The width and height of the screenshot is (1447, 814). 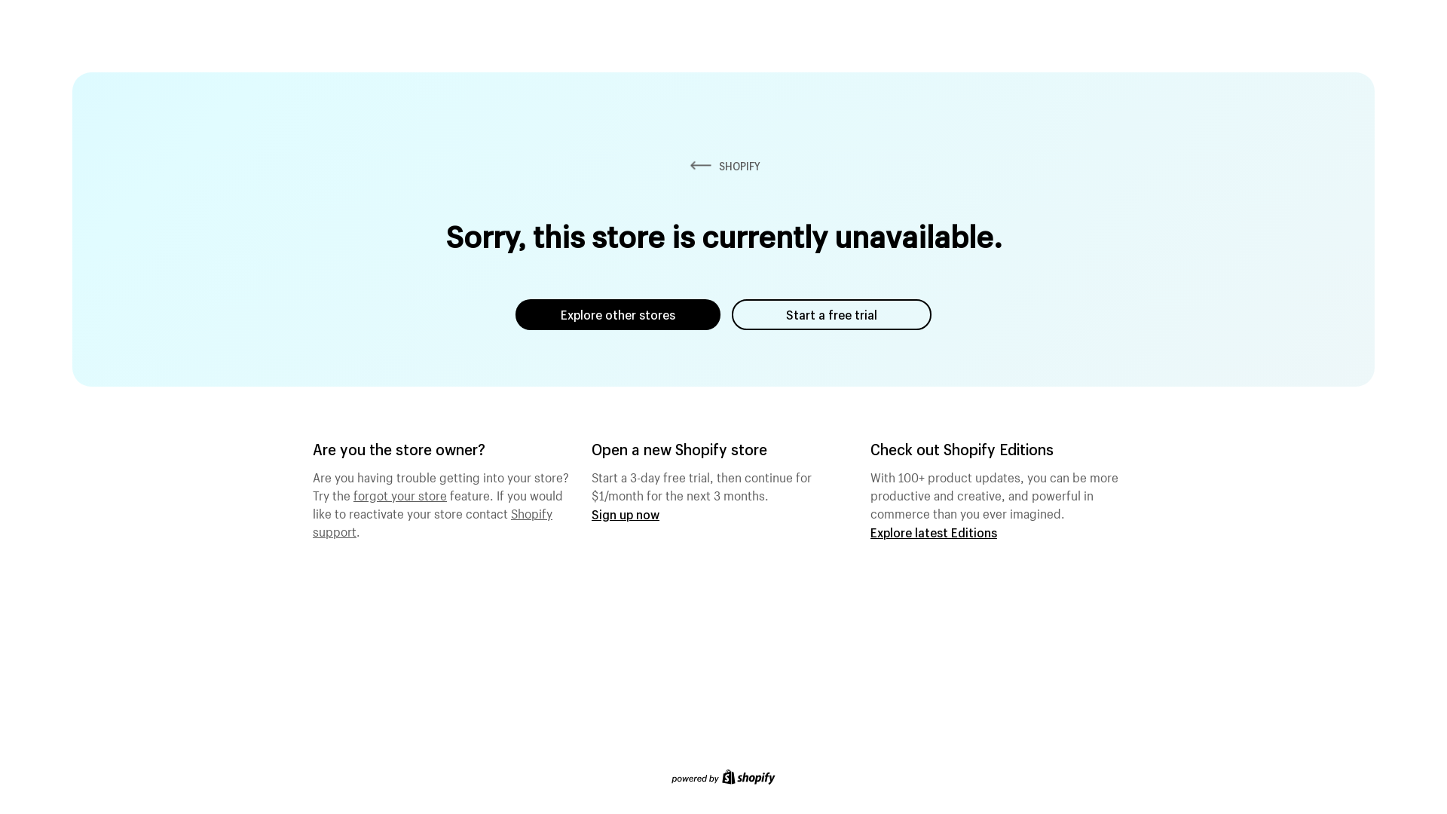 I want to click on Explore other stores, so click(x=618, y=315).